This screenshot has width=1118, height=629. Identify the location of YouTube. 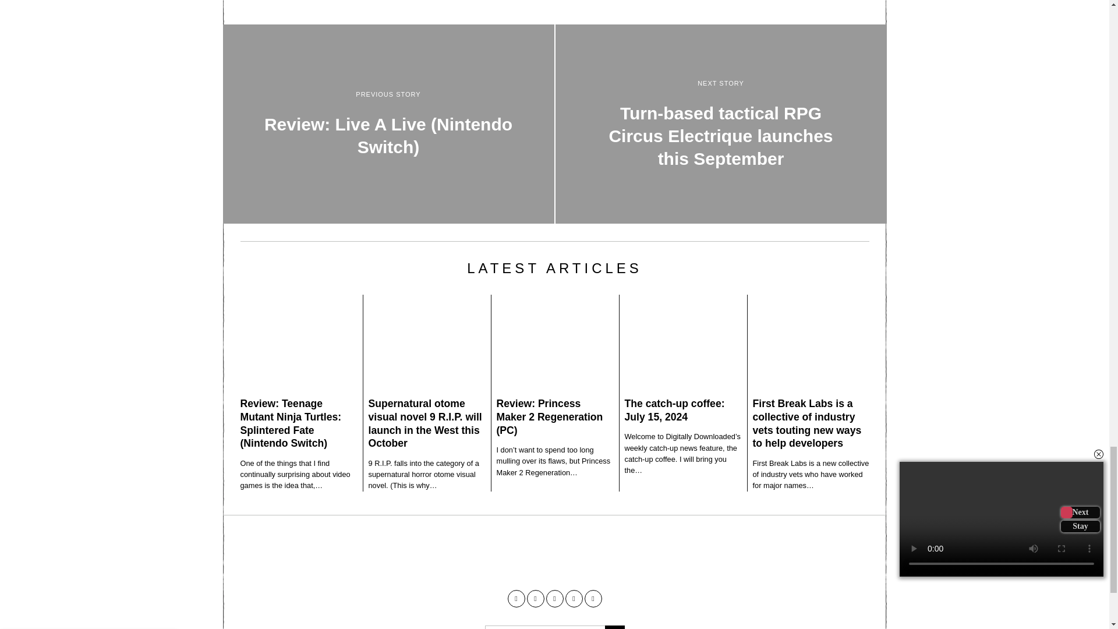
(535, 599).